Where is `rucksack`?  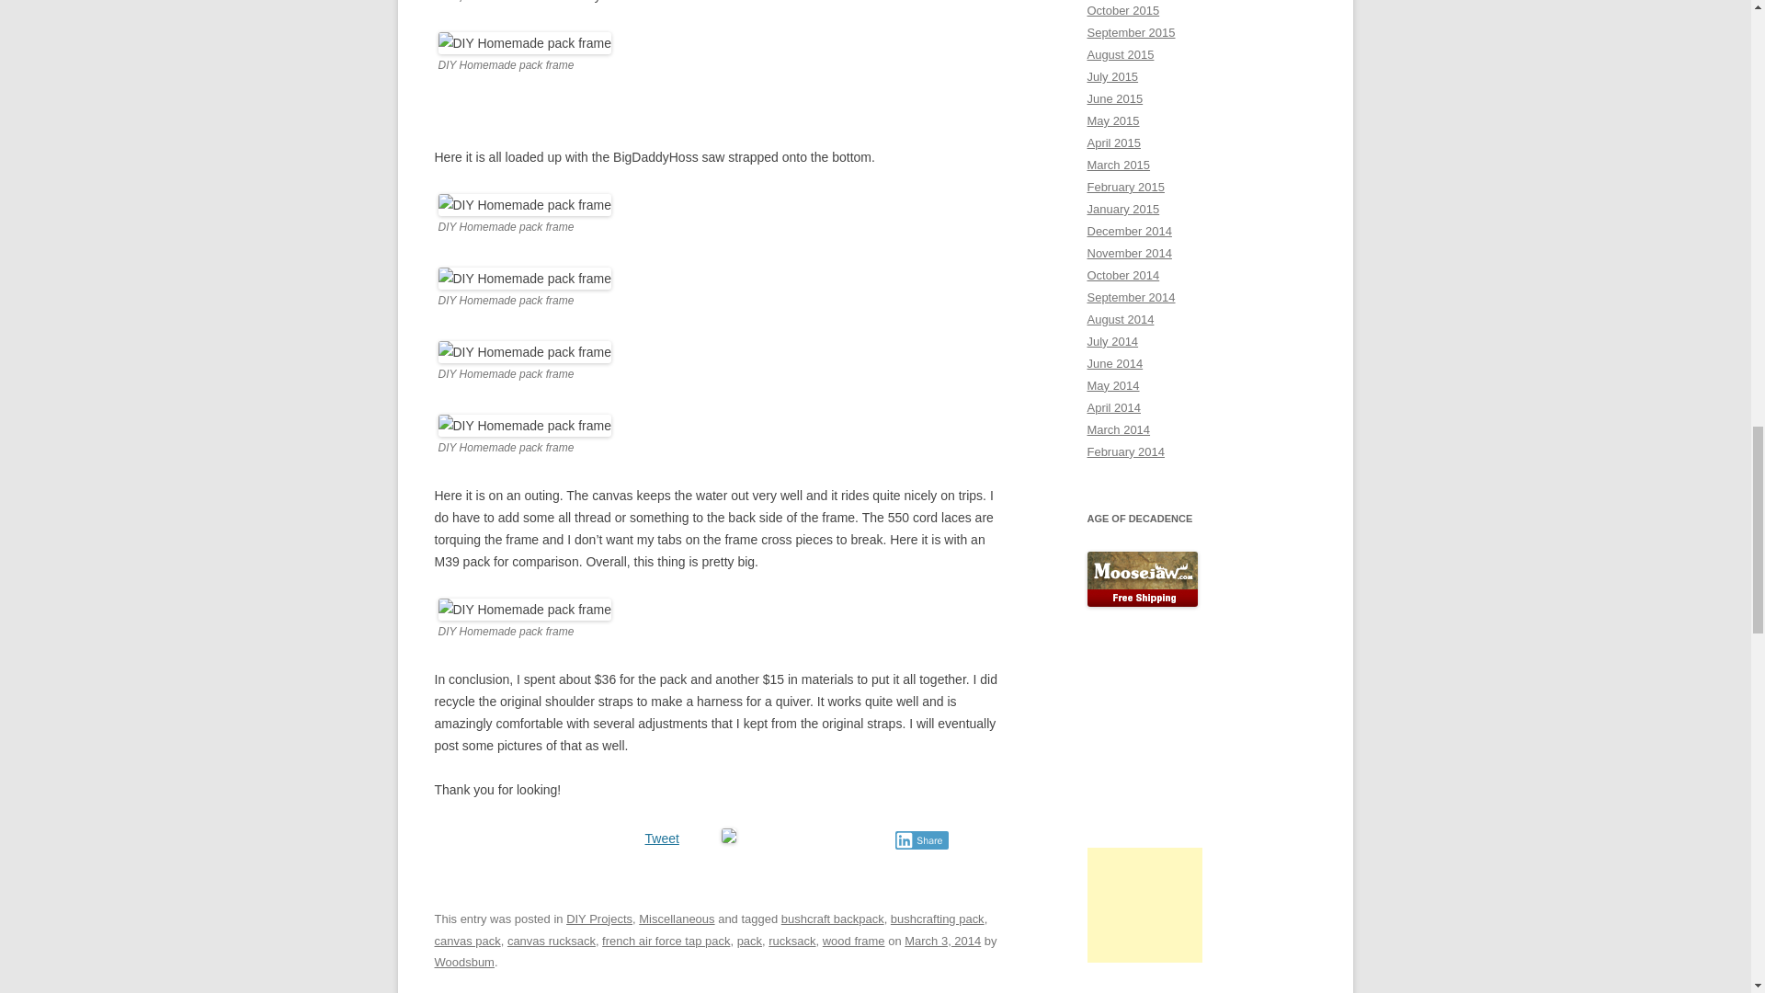 rucksack is located at coordinates (791, 942).